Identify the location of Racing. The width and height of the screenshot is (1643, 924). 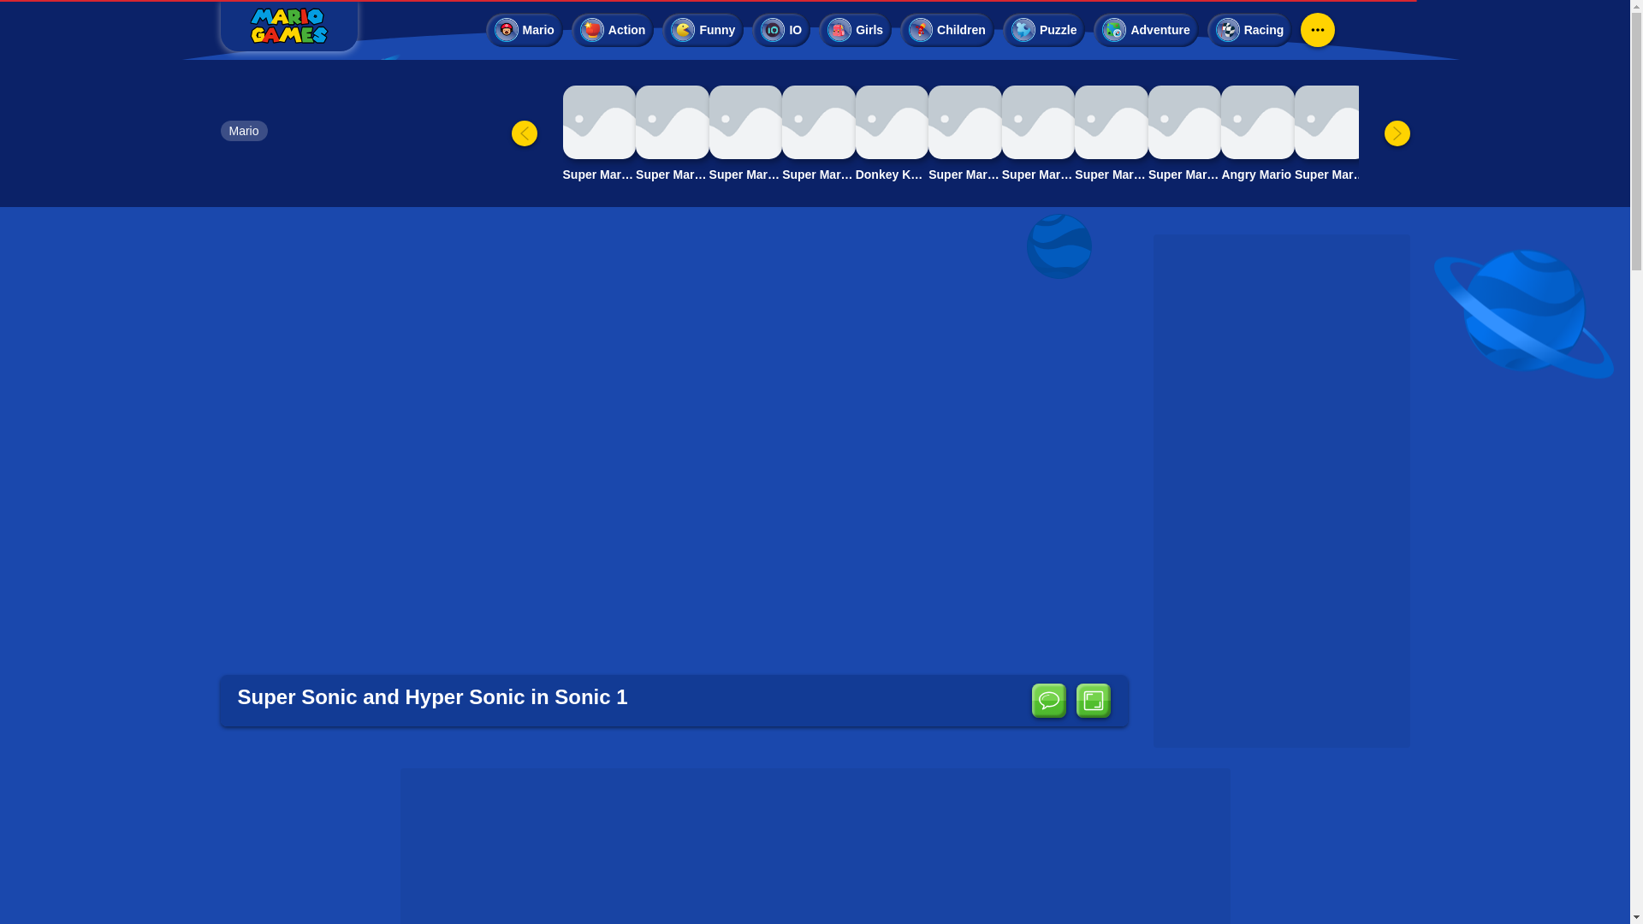
(1250, 30).